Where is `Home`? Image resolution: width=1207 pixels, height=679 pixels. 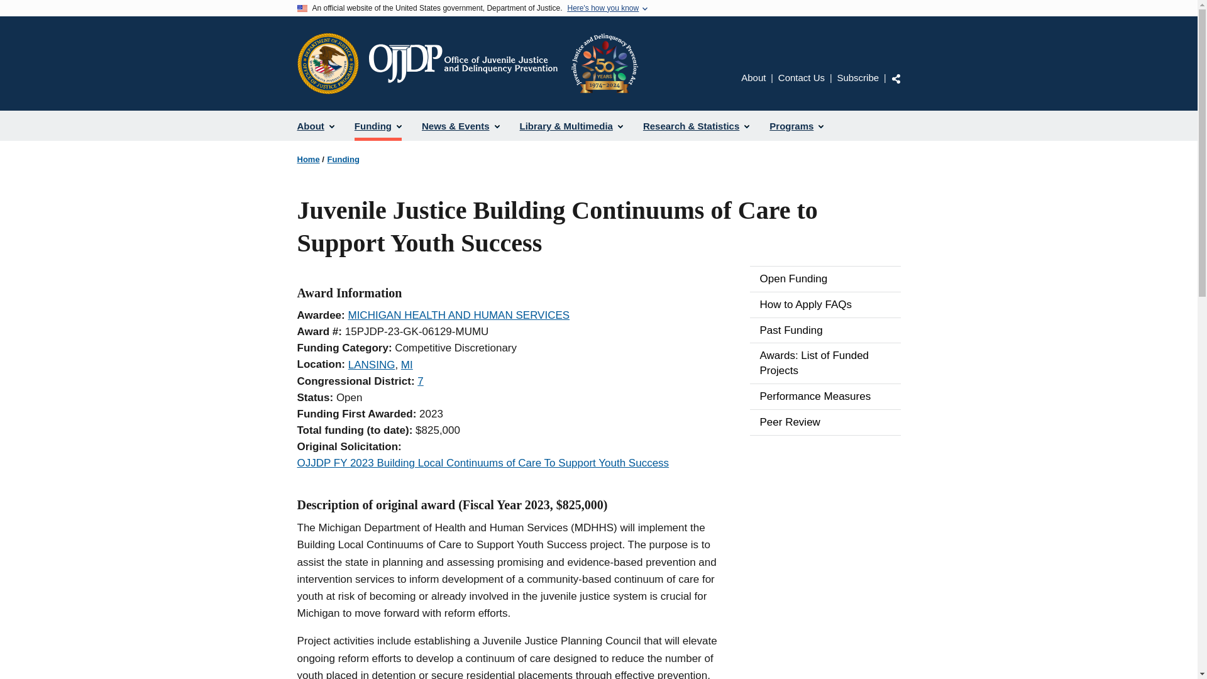
Home is located at coordinates (502, 63).